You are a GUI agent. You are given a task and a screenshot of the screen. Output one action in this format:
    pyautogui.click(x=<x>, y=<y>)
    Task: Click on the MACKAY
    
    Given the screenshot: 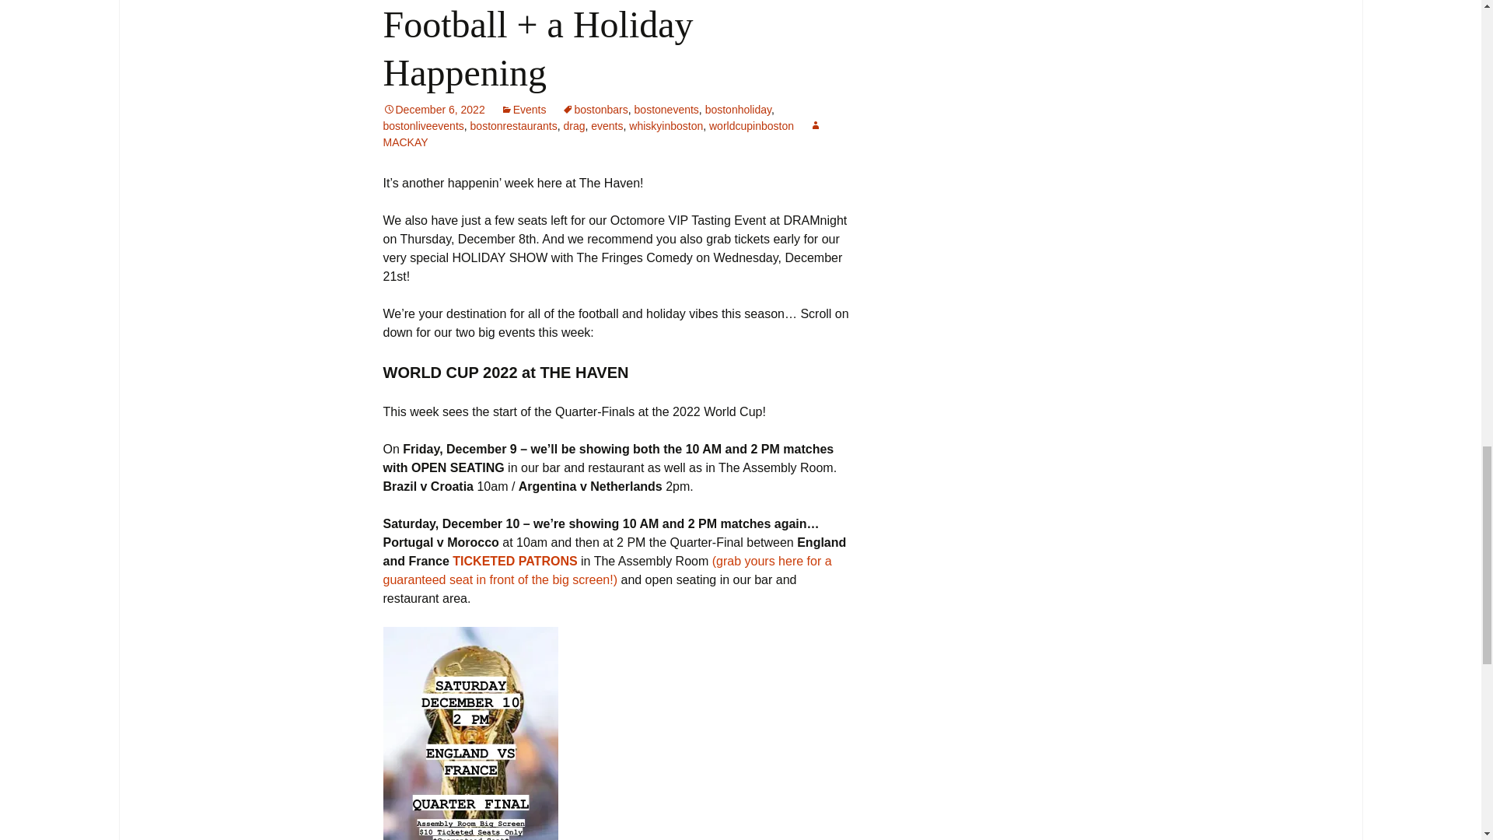 What is the action you would take?
    pyautogui.click(x=602, y=134)
    